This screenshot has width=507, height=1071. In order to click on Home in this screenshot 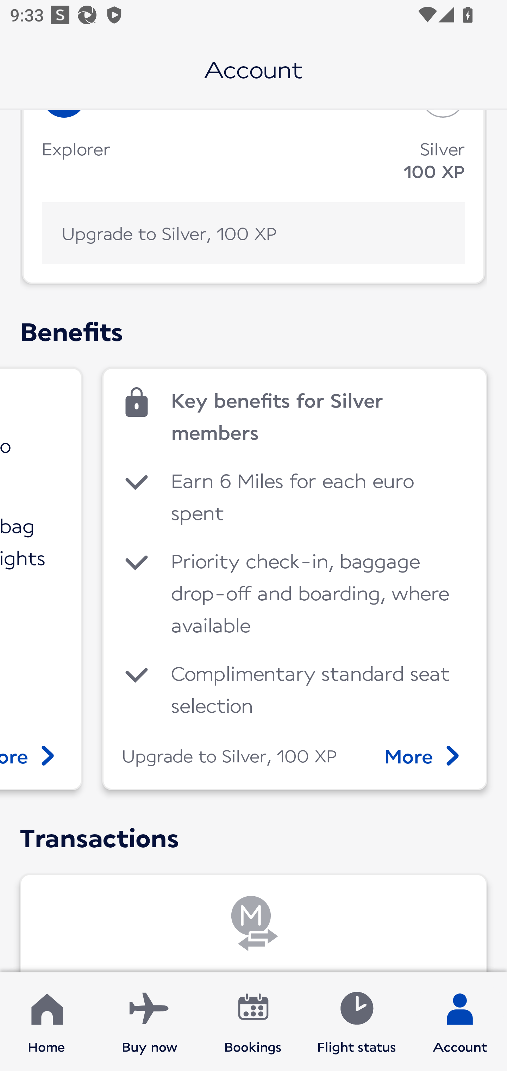, I will do `click(46, 1022)`.